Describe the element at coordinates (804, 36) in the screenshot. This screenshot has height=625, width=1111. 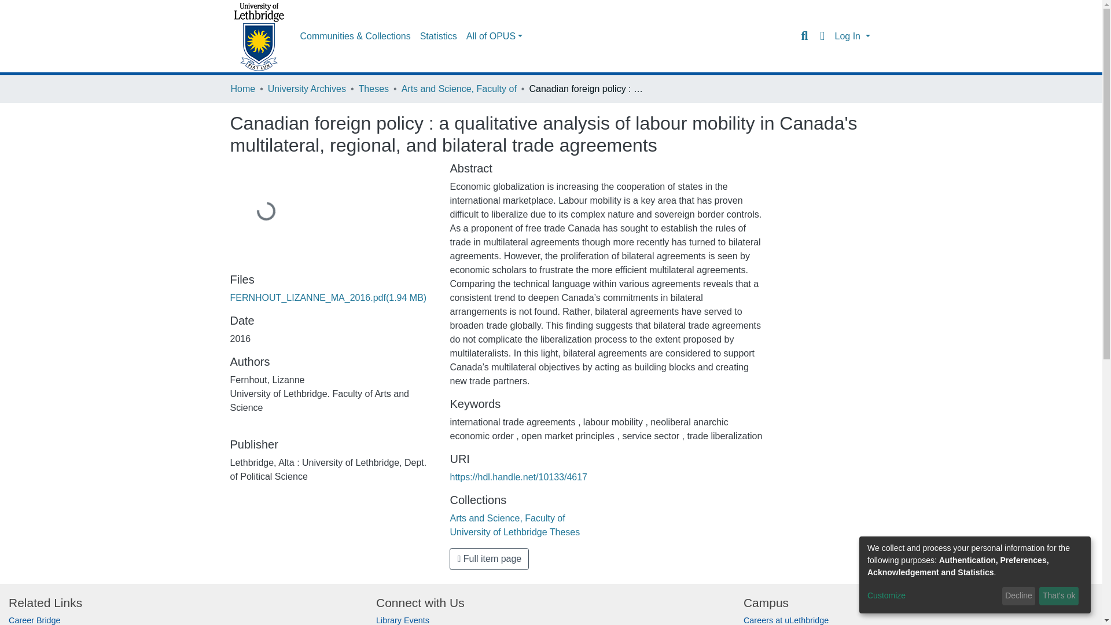
I see `Search` at that location.